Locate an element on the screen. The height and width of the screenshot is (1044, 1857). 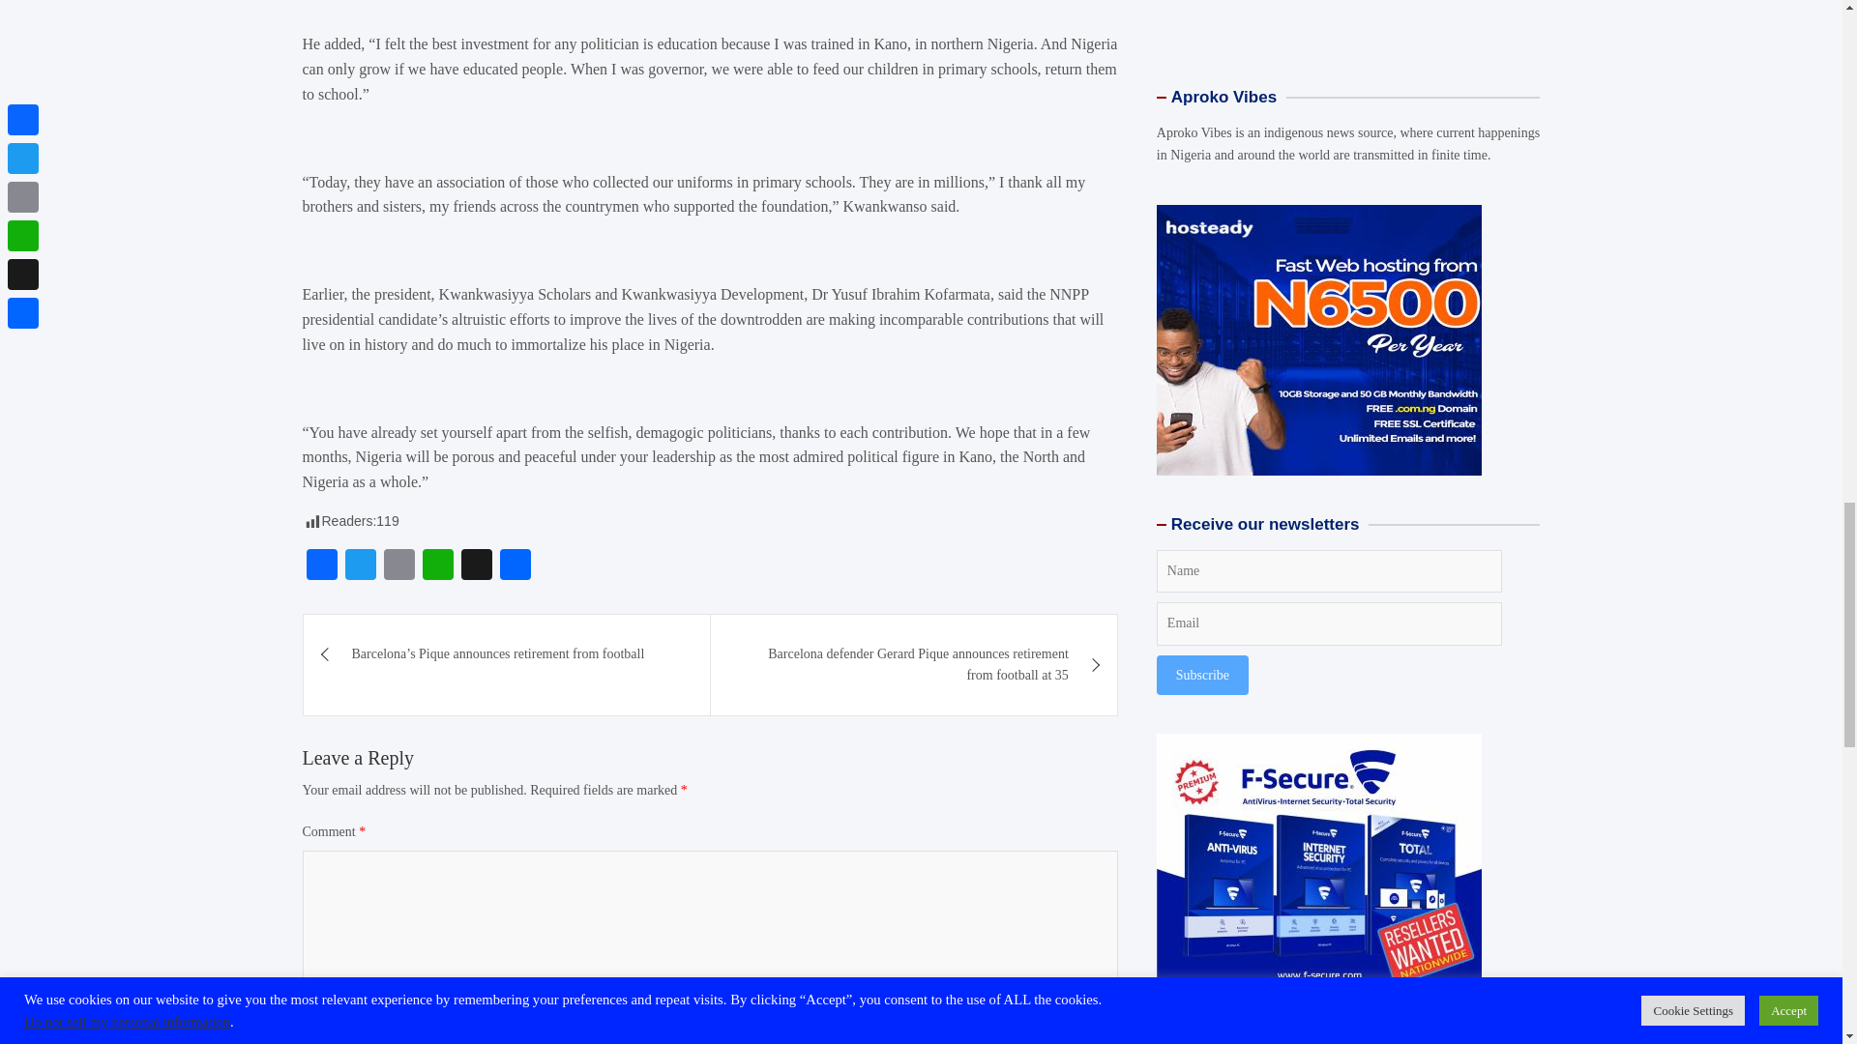
Email is located at coordinates (398, 566).